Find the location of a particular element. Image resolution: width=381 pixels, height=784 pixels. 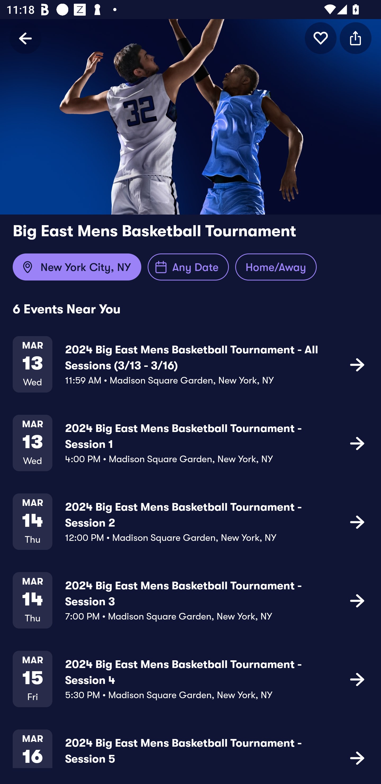

icon button is located at coordinates (357, 443).